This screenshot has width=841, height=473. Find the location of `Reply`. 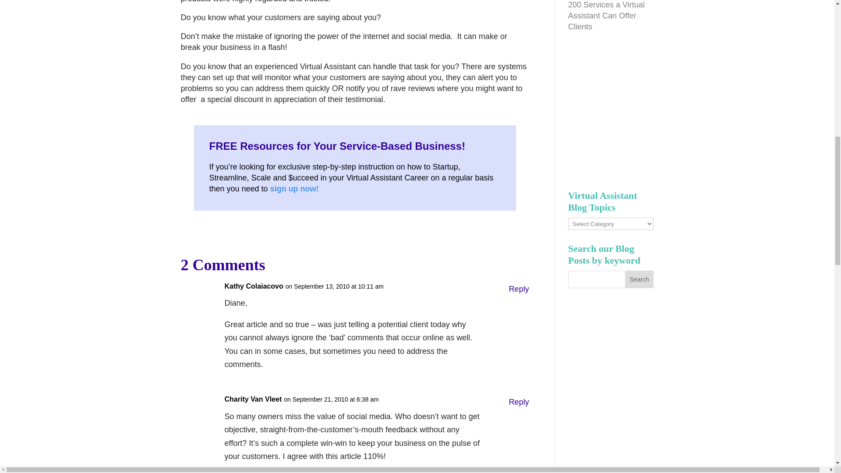

Reply is located at coordinates (519, 289).